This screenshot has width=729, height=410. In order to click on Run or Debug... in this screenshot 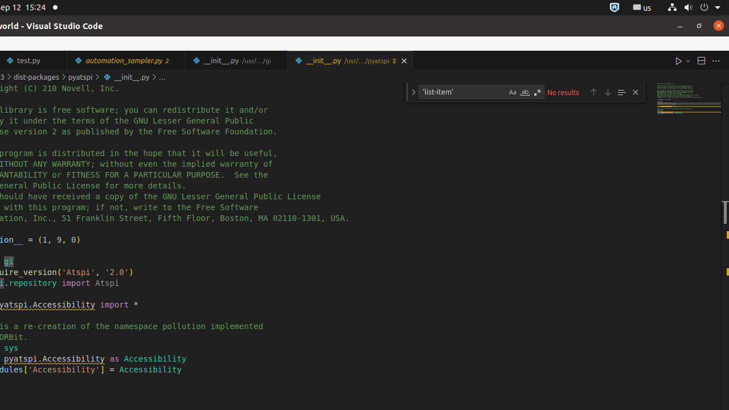, I will do `click(688, 60)`.